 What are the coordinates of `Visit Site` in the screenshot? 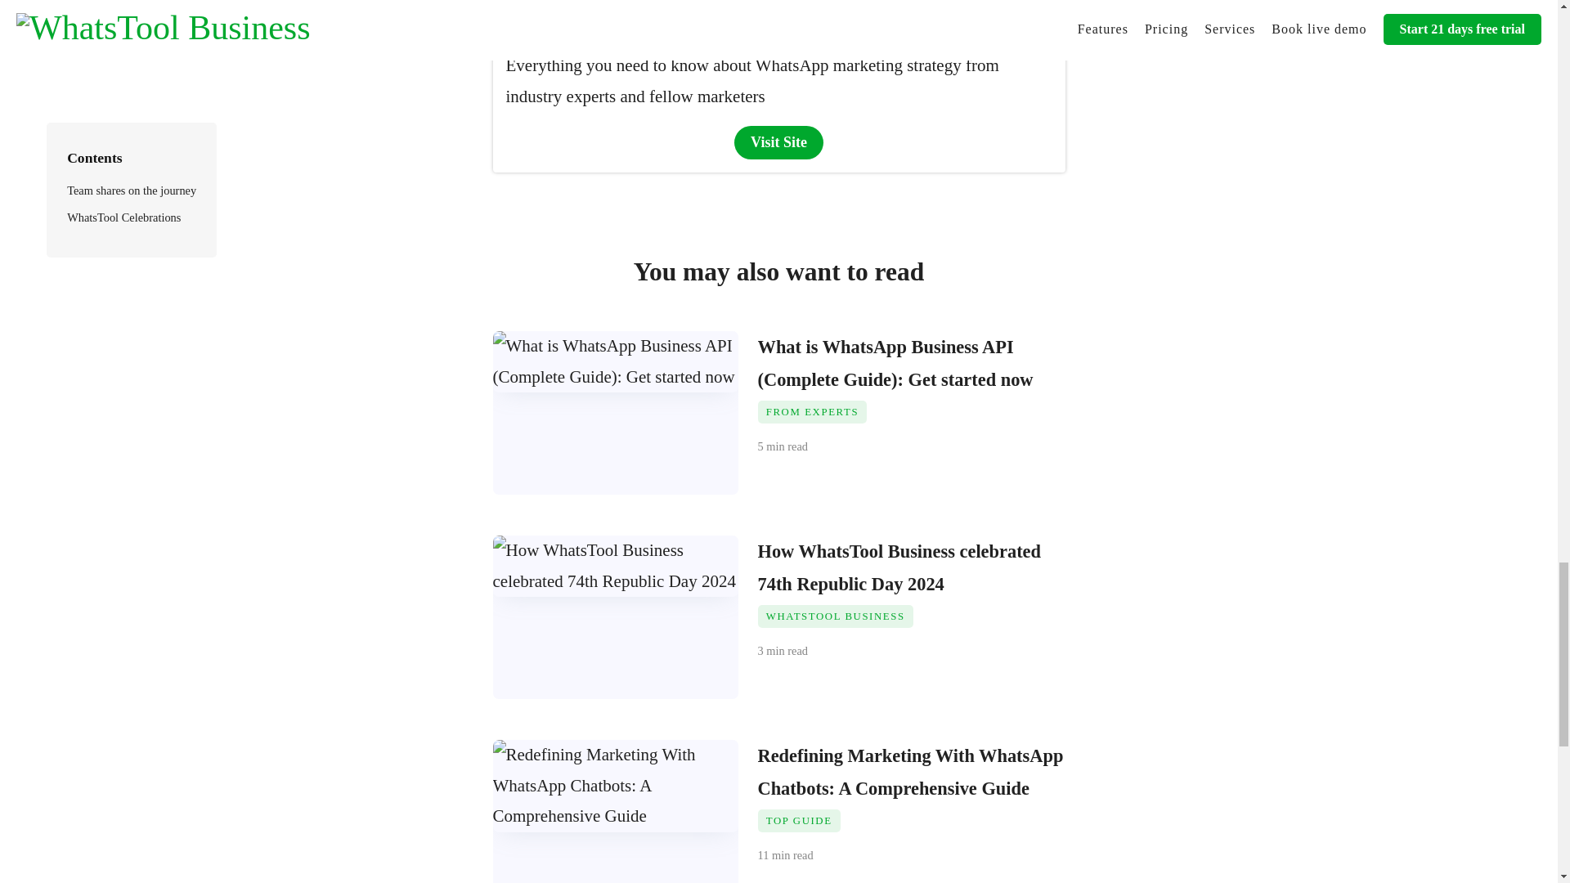 It's located at (778, 142).